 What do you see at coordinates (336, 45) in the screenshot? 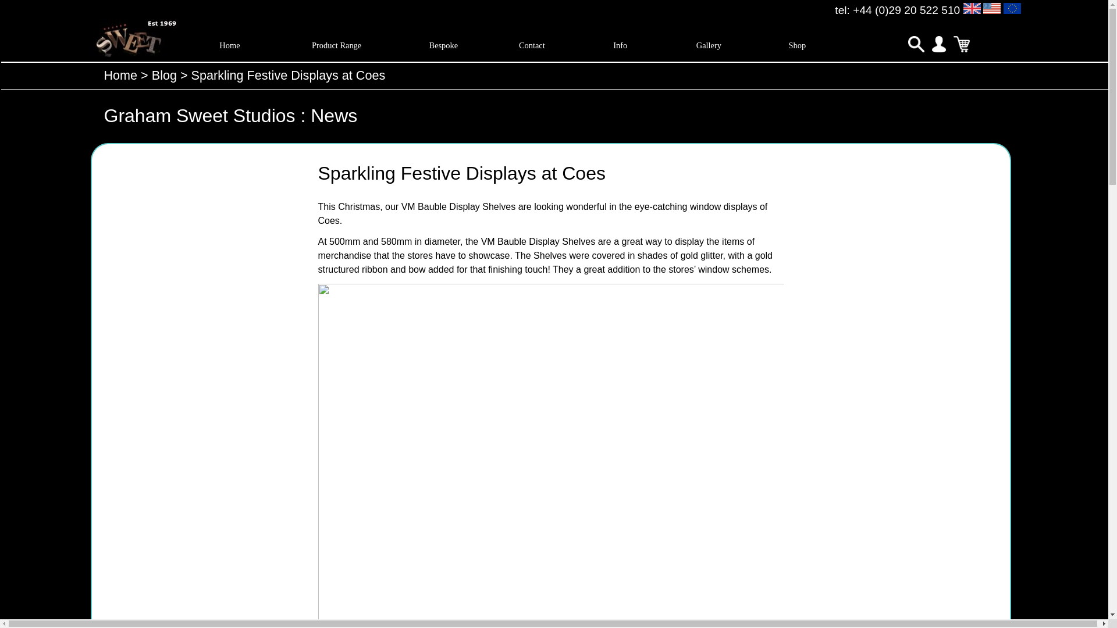
I see `Product Range` at bounding box center [336, 45].